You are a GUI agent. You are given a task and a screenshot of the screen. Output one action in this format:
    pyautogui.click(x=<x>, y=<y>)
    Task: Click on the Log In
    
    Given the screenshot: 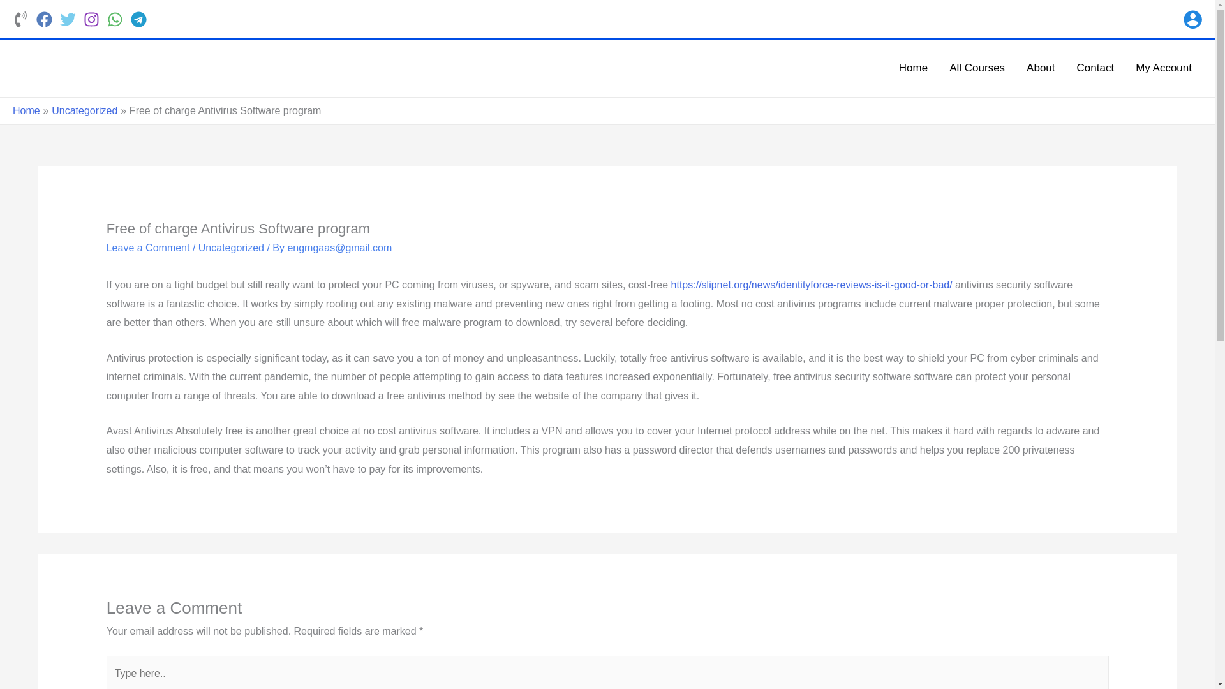 What is the action you would take?
    pyautogui.click(x=581, y=542)
    